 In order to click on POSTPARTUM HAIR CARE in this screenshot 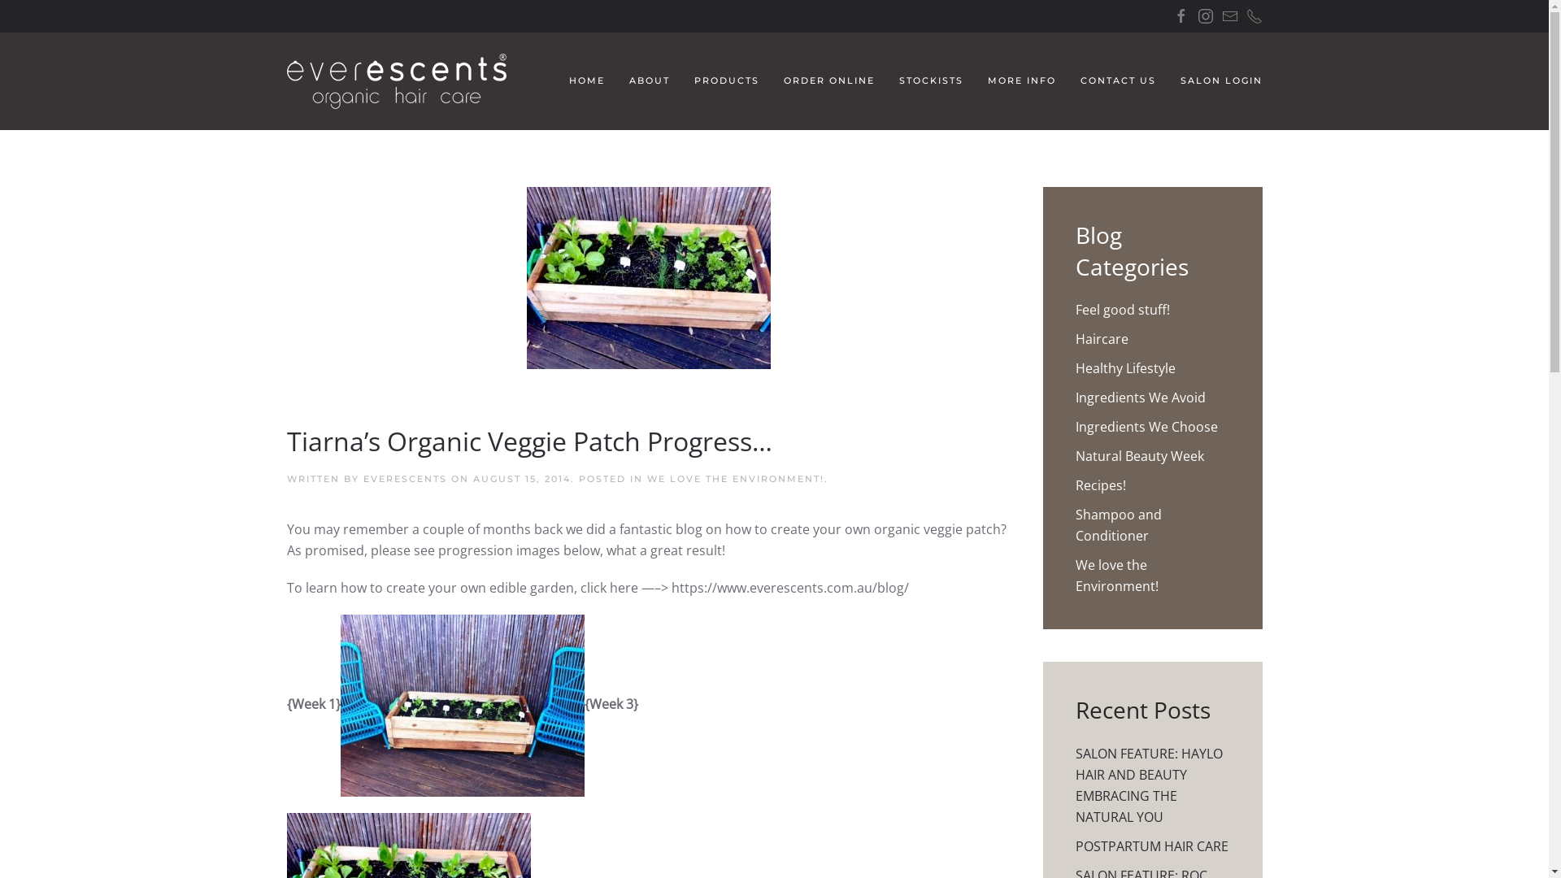, I will do `click(1151, 846)`.